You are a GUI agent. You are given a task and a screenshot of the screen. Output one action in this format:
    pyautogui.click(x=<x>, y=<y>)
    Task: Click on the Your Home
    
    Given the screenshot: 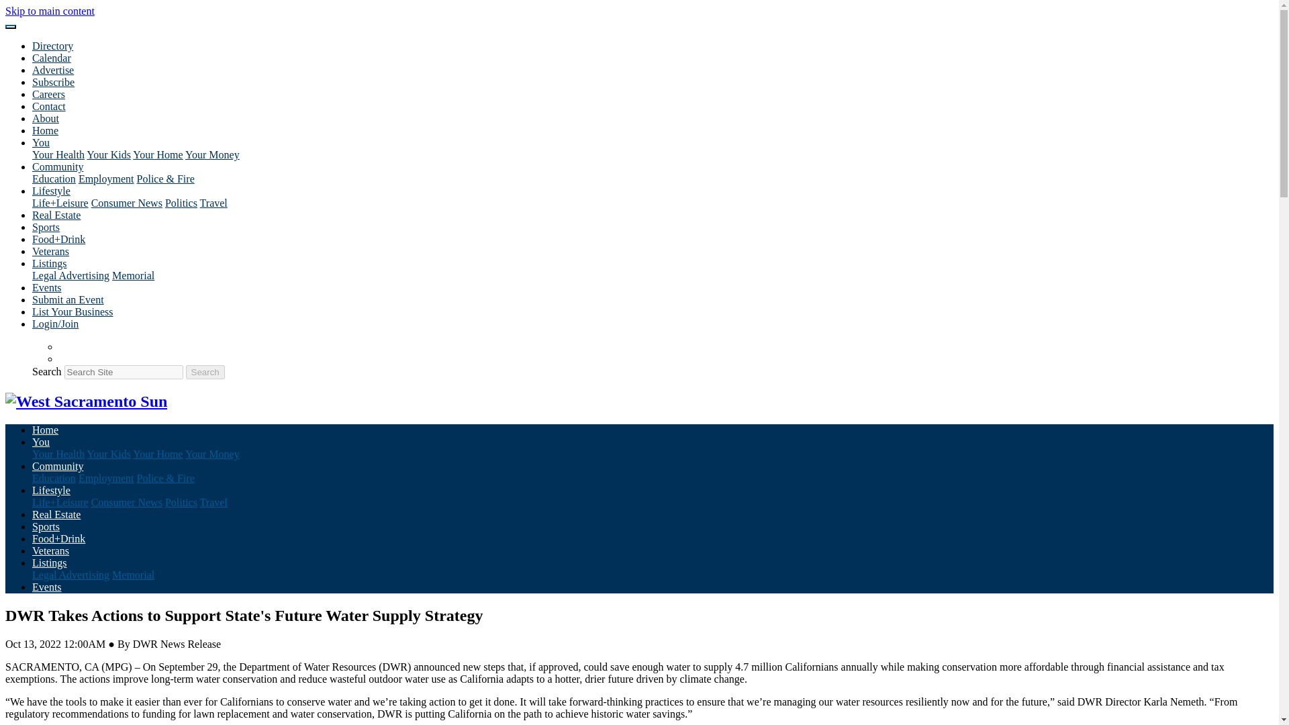 What is the action you would take?
    pyautogui.click(x=157, y=154)
    